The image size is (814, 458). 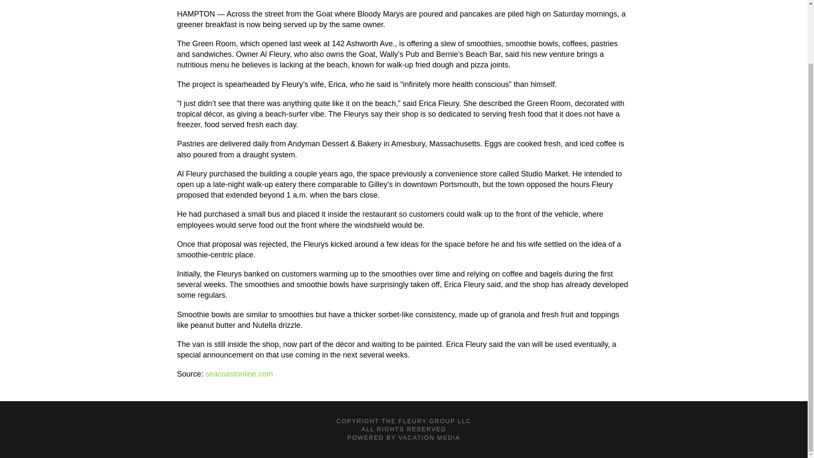 I want to click on seacoastonline.com, so click(x=239, y=374).